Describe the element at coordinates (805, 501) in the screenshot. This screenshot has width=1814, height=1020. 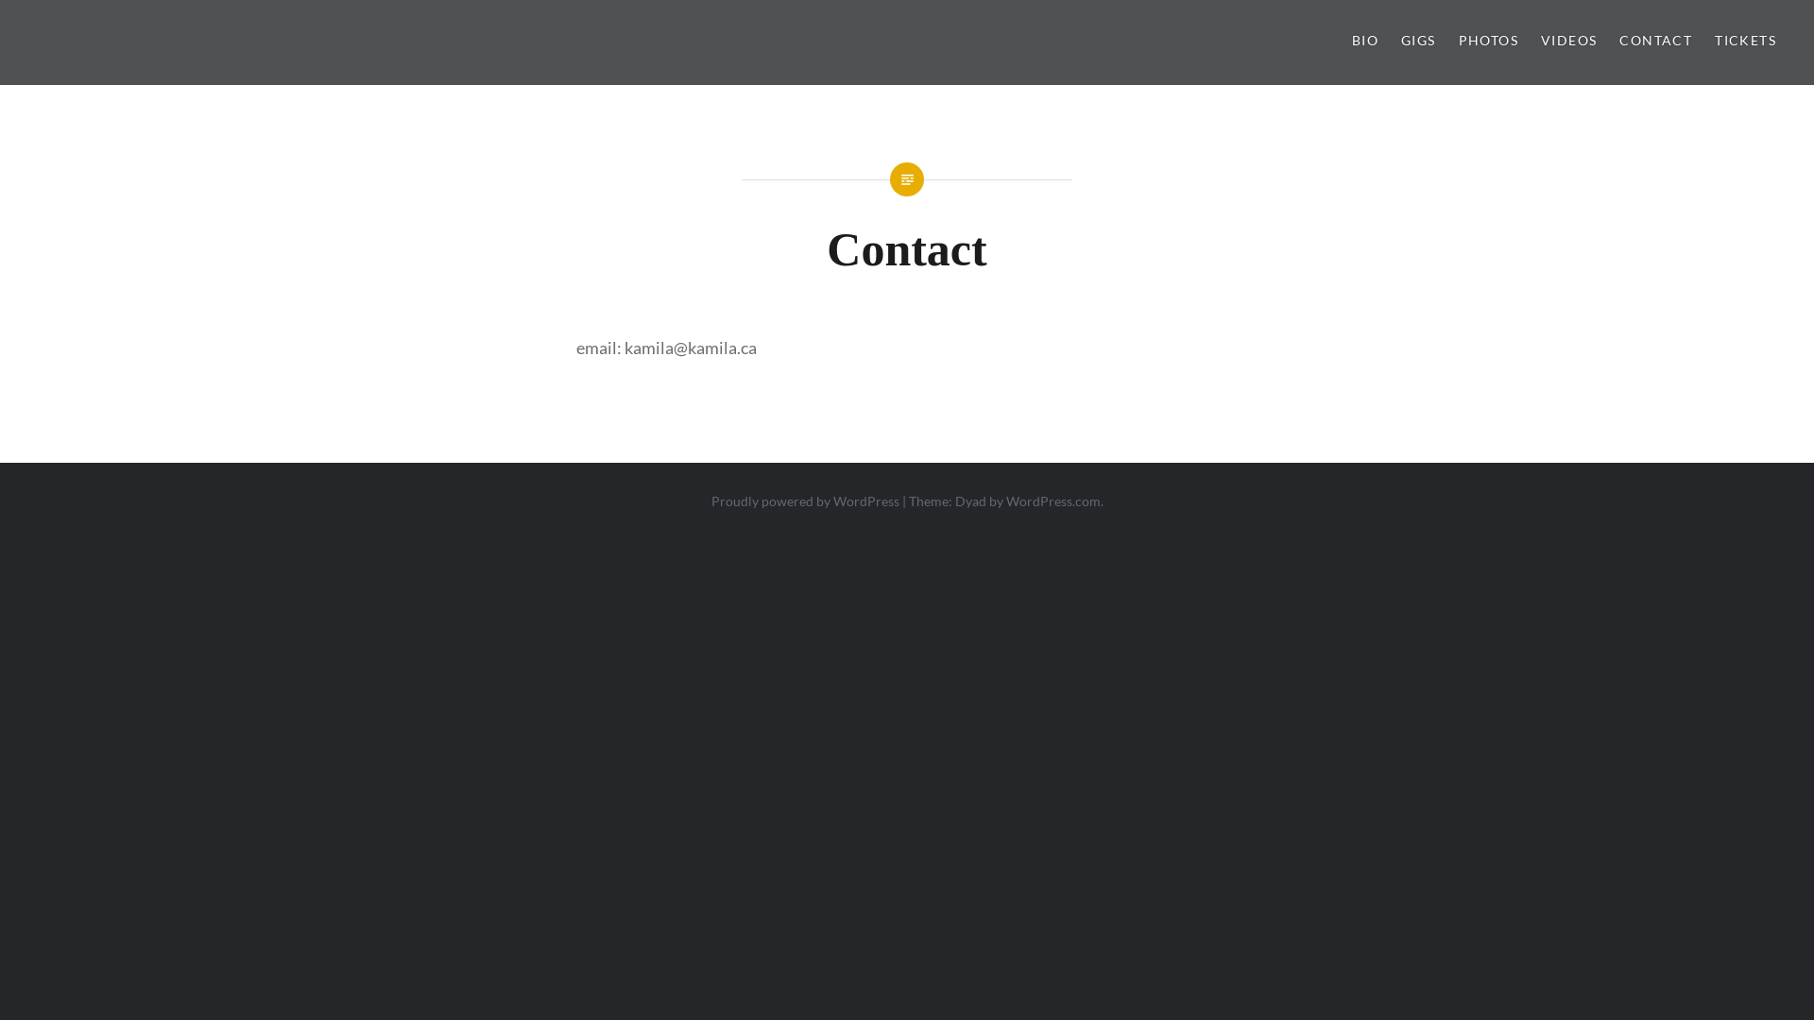
I see `Proudly powered by WordPress` at that location.